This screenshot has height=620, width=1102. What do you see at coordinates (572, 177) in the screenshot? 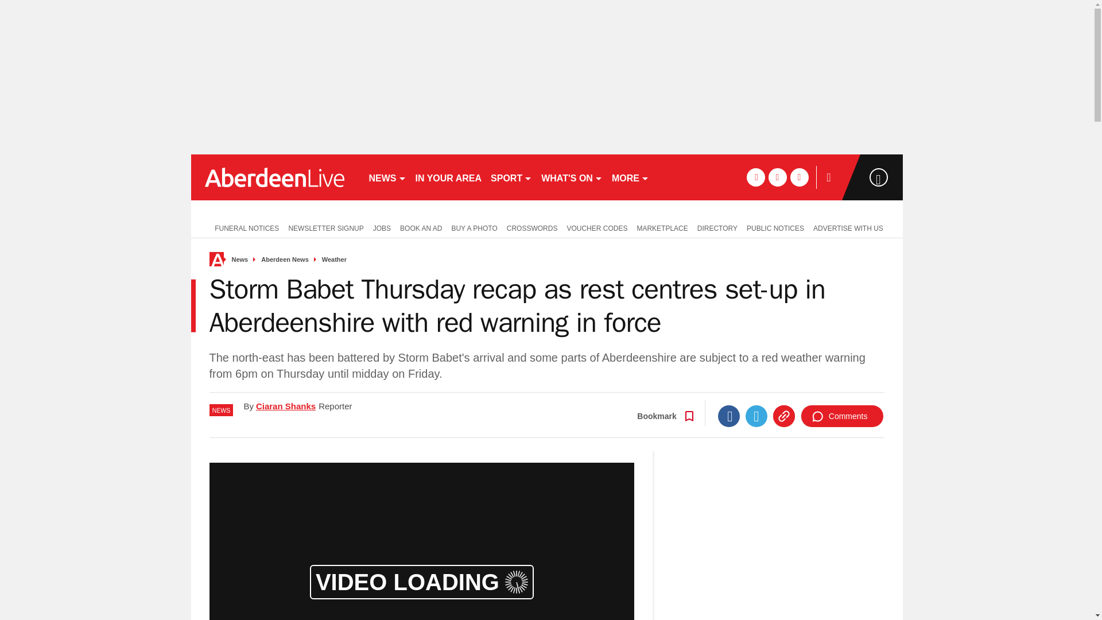
I see `WHAT'S ON` at bounding box center [572, 177].